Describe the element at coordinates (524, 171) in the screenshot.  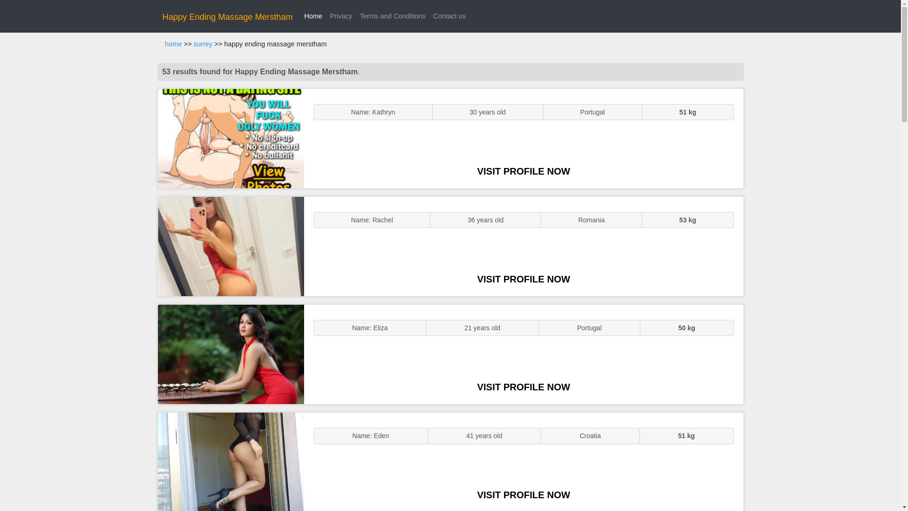
I see `VISIT PROFILE NOW` at that location.